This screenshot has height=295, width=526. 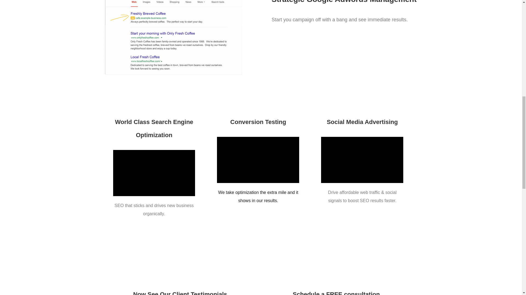 I want to click on vimeo Video Player, so click(x=362, y=160).